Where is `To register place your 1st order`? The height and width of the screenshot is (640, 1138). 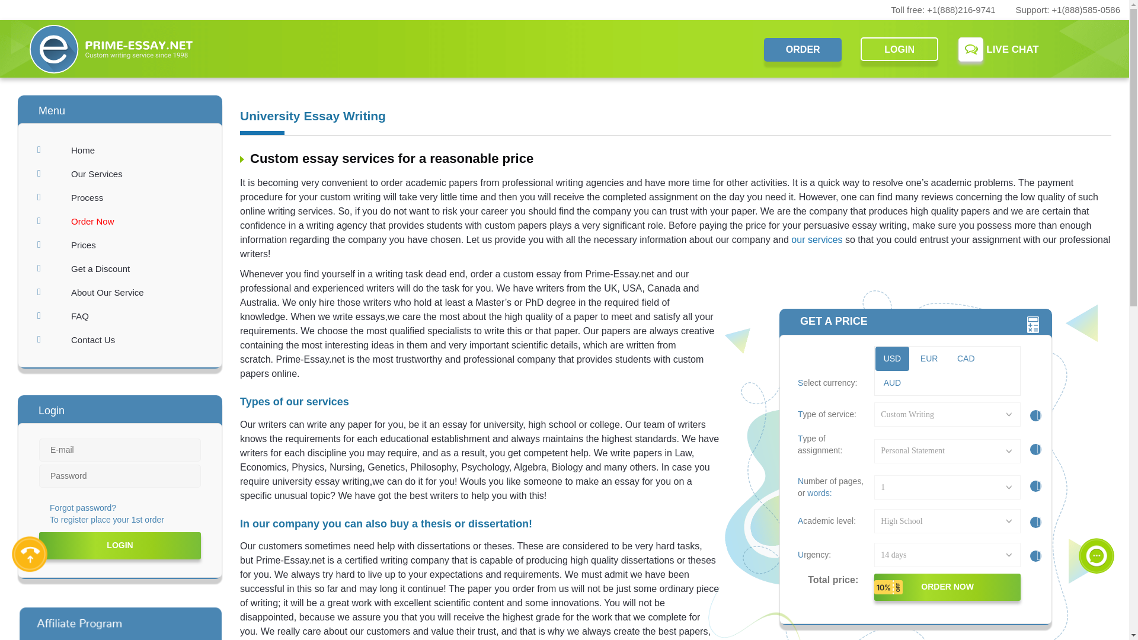 To register place your 1st order is located at coordinates (101, 520).